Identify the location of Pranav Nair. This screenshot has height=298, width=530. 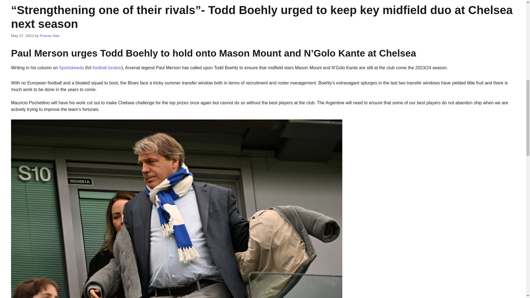
(50, 36).